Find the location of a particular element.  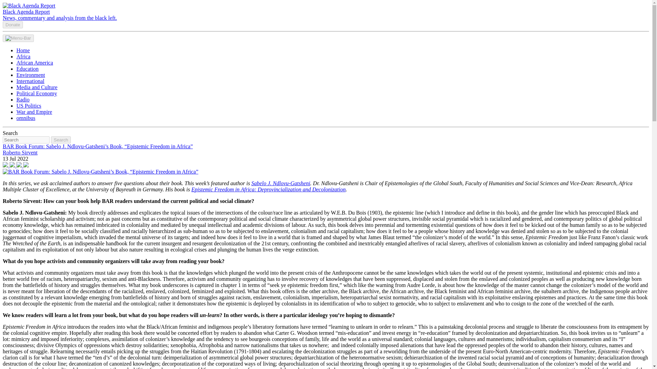

War and Empire is located at coordinates (34, 111).